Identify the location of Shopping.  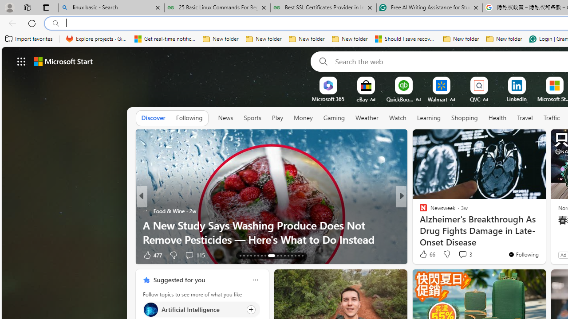
(465, 118).